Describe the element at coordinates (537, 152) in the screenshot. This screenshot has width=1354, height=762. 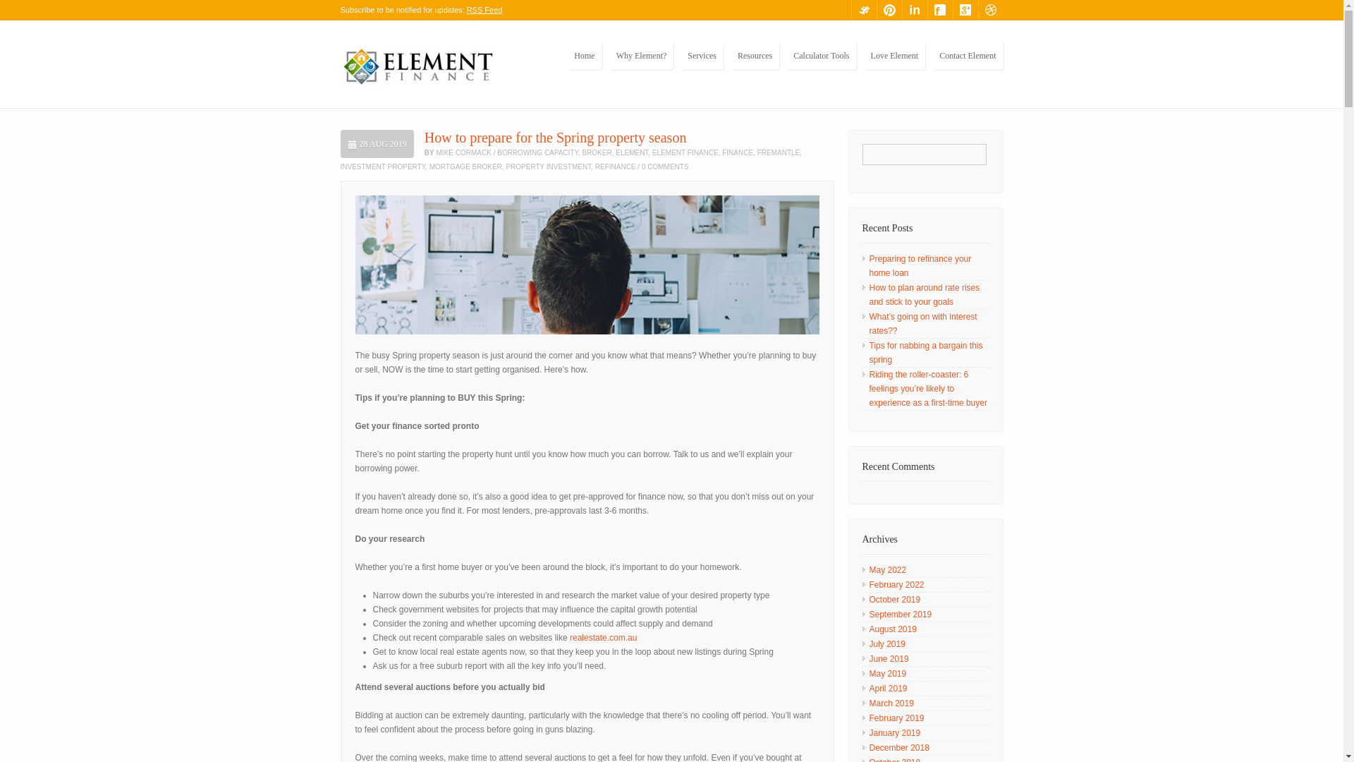
I see `BORROWING CAPACITY` at that location.